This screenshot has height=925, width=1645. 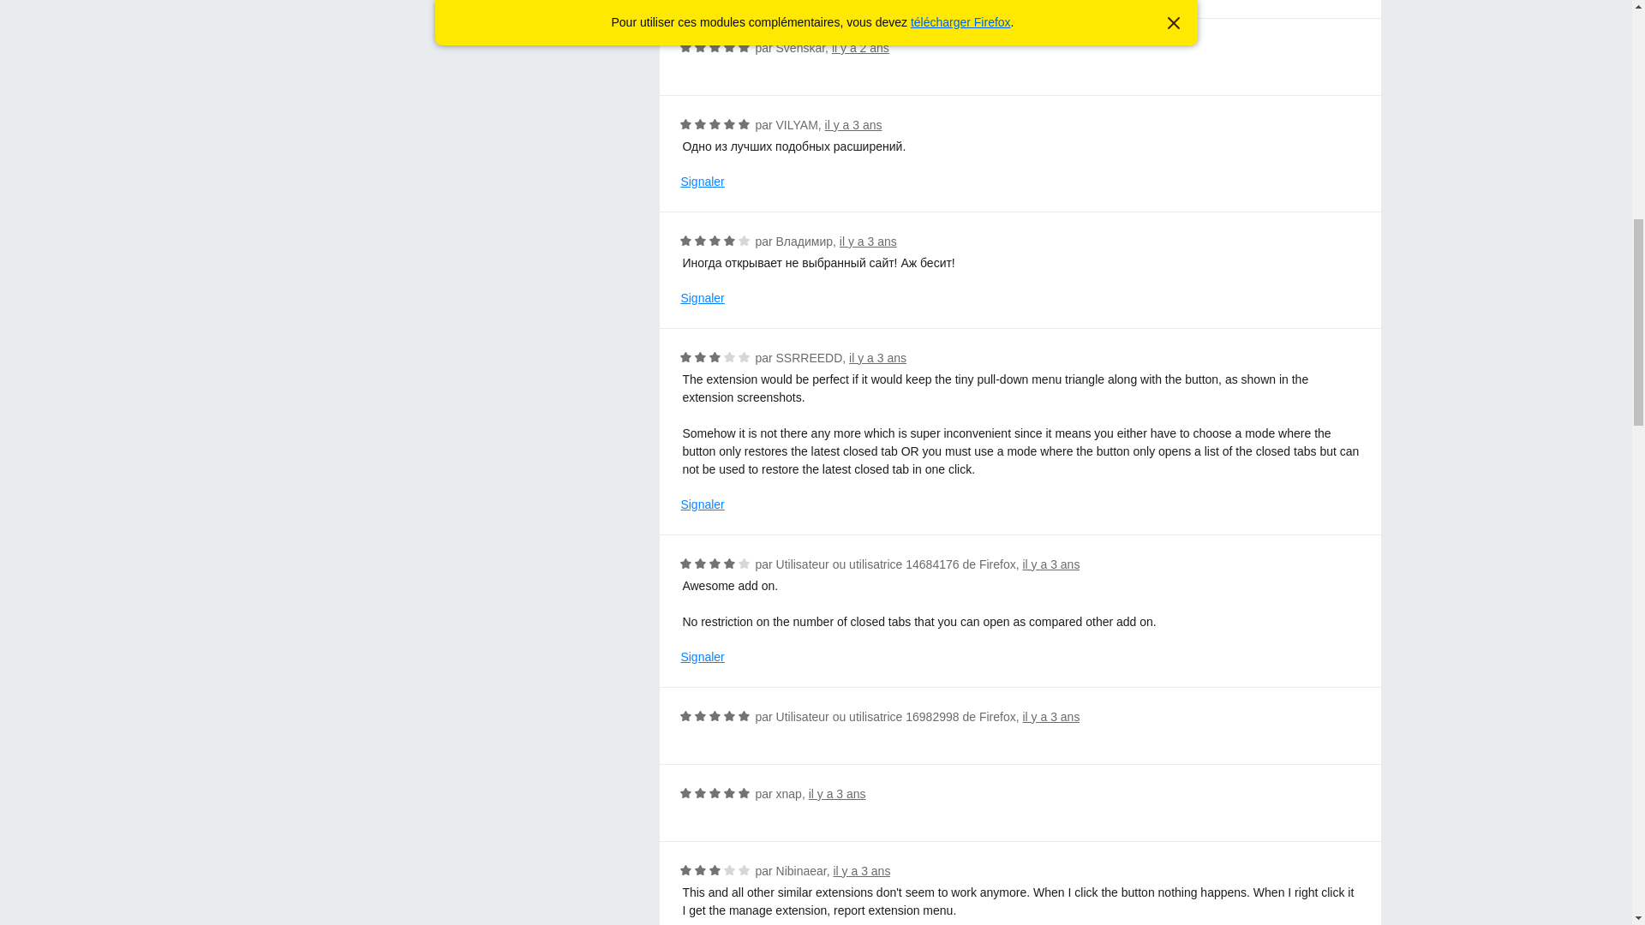 I want to click on il y a 3 ans, so click(x=1050, y=564).